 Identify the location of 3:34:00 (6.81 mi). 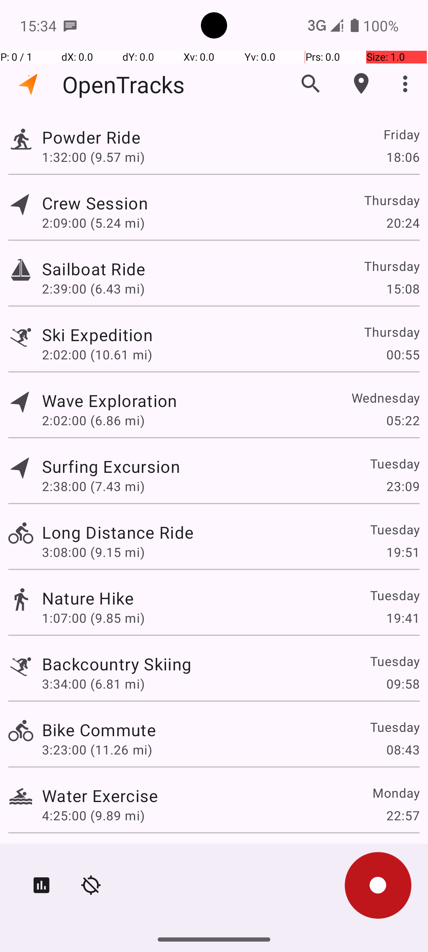
(94, 683).